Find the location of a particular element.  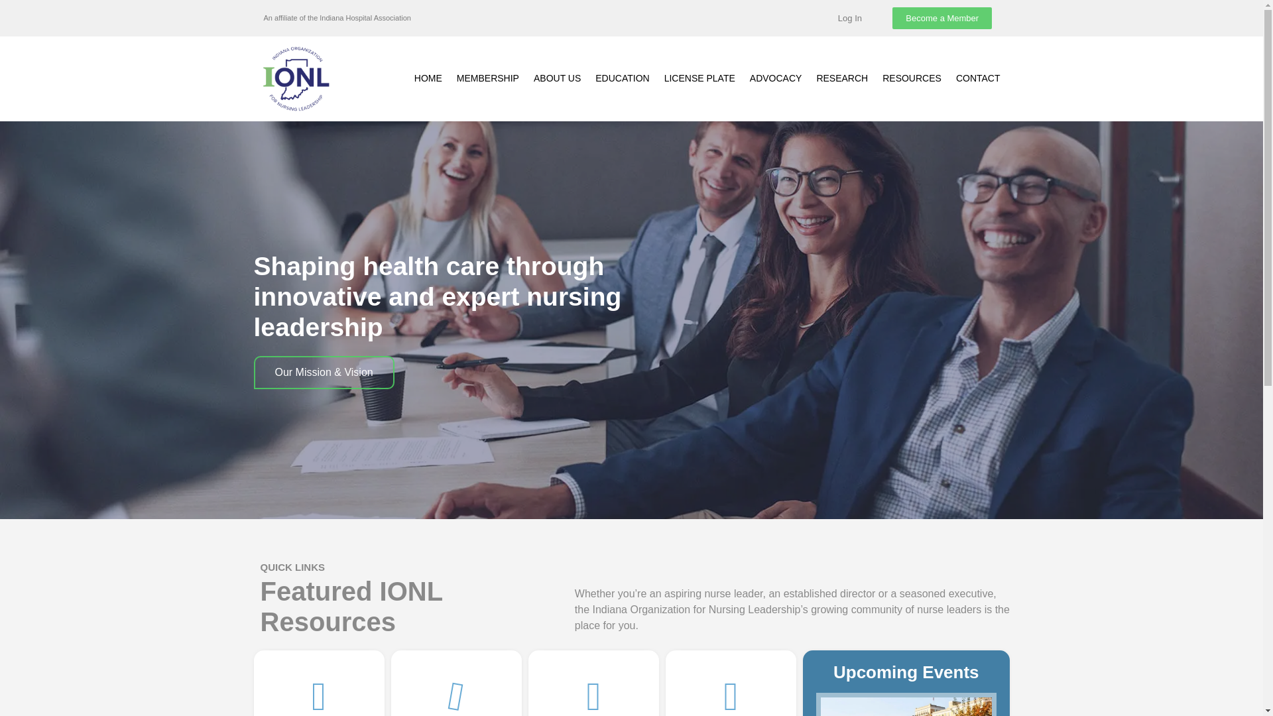

ABOUT US is located at coordinates (557, 78).